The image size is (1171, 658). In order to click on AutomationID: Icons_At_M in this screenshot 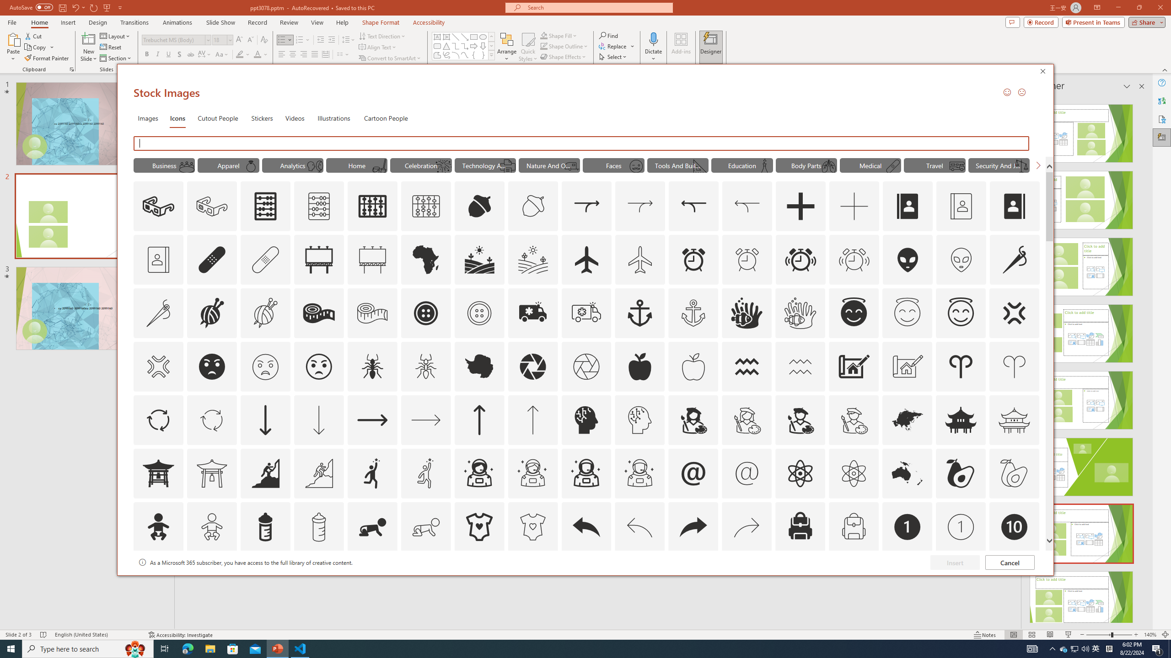, I will do `click(747, 473)`.